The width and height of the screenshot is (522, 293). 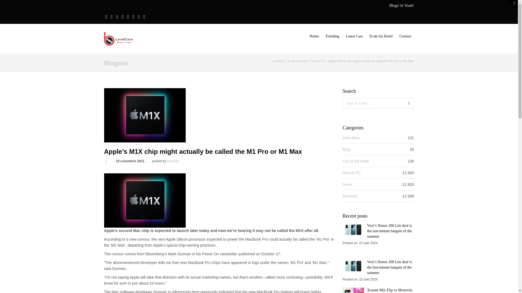 What do you see at coordinates (405, 36) in the screenshot?
I see `Contact` at bounding box center [405, 36].